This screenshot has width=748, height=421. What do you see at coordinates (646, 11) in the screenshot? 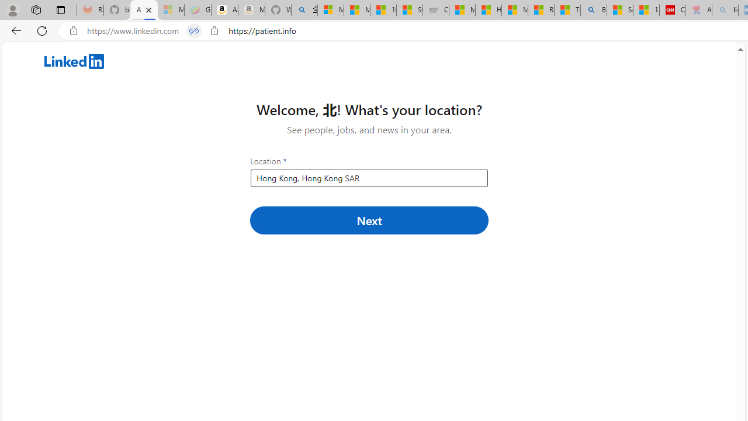
I see `12 Popular Science Lies that Must be Corrected` at bounding box center [646, 11].